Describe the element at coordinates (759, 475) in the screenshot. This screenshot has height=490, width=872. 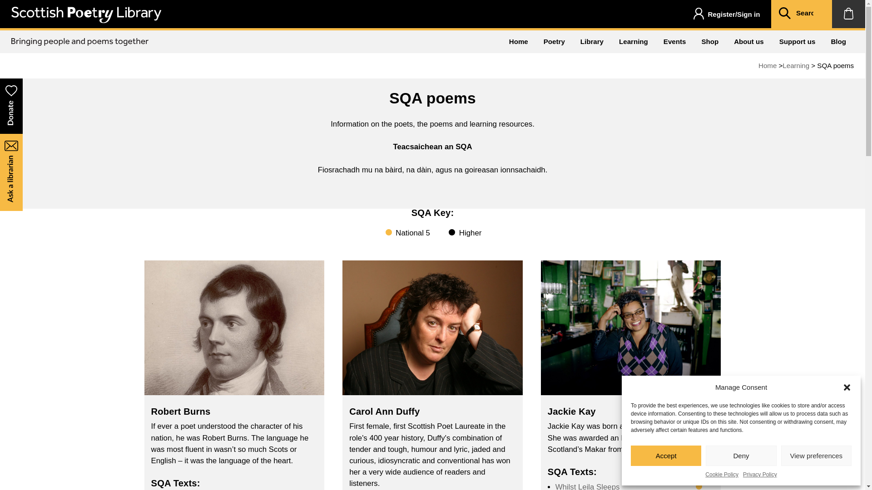
I see `Privacy Policy` at that location.